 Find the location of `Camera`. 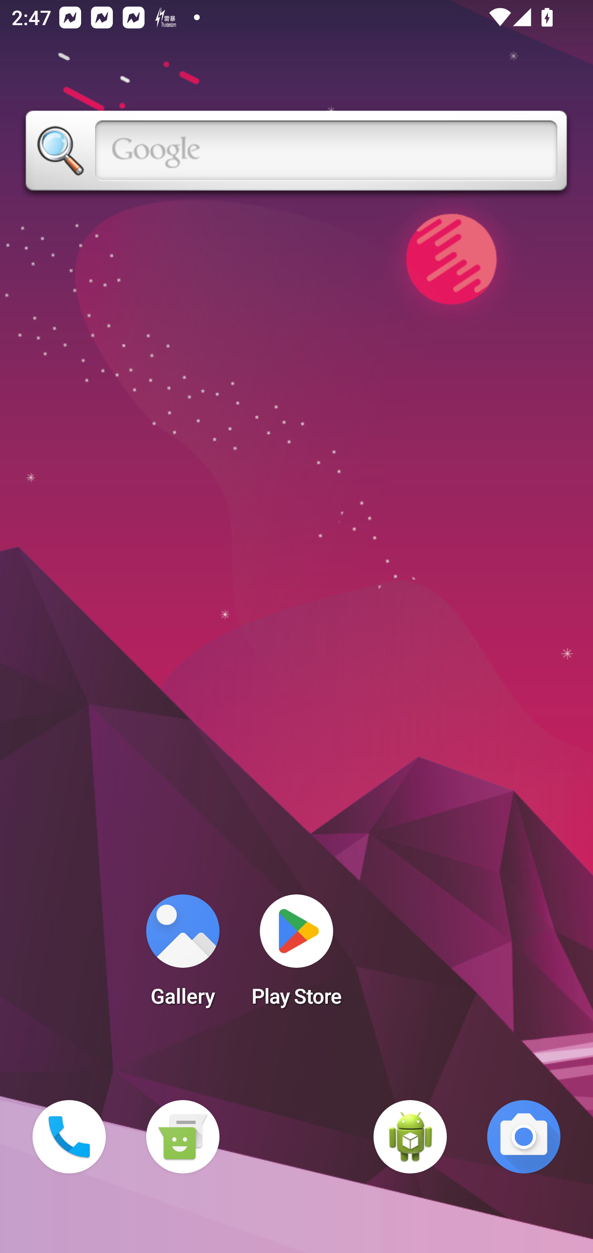

Camera is located at coordinates (524, 1137).